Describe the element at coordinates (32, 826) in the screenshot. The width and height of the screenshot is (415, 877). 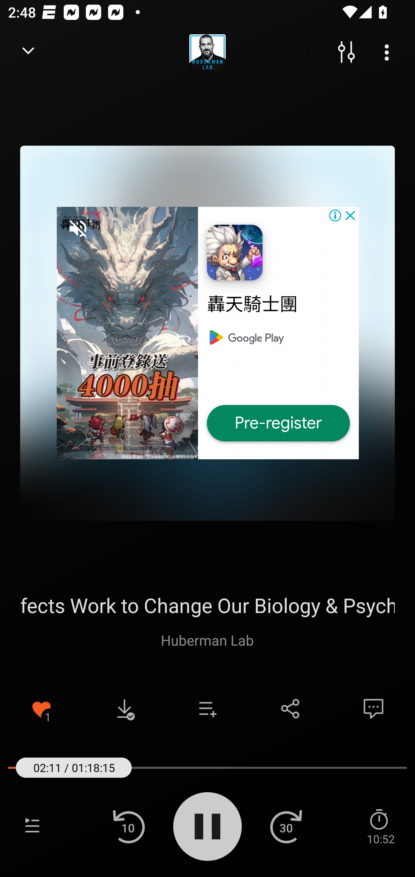
I see ` Playlist` at that location.